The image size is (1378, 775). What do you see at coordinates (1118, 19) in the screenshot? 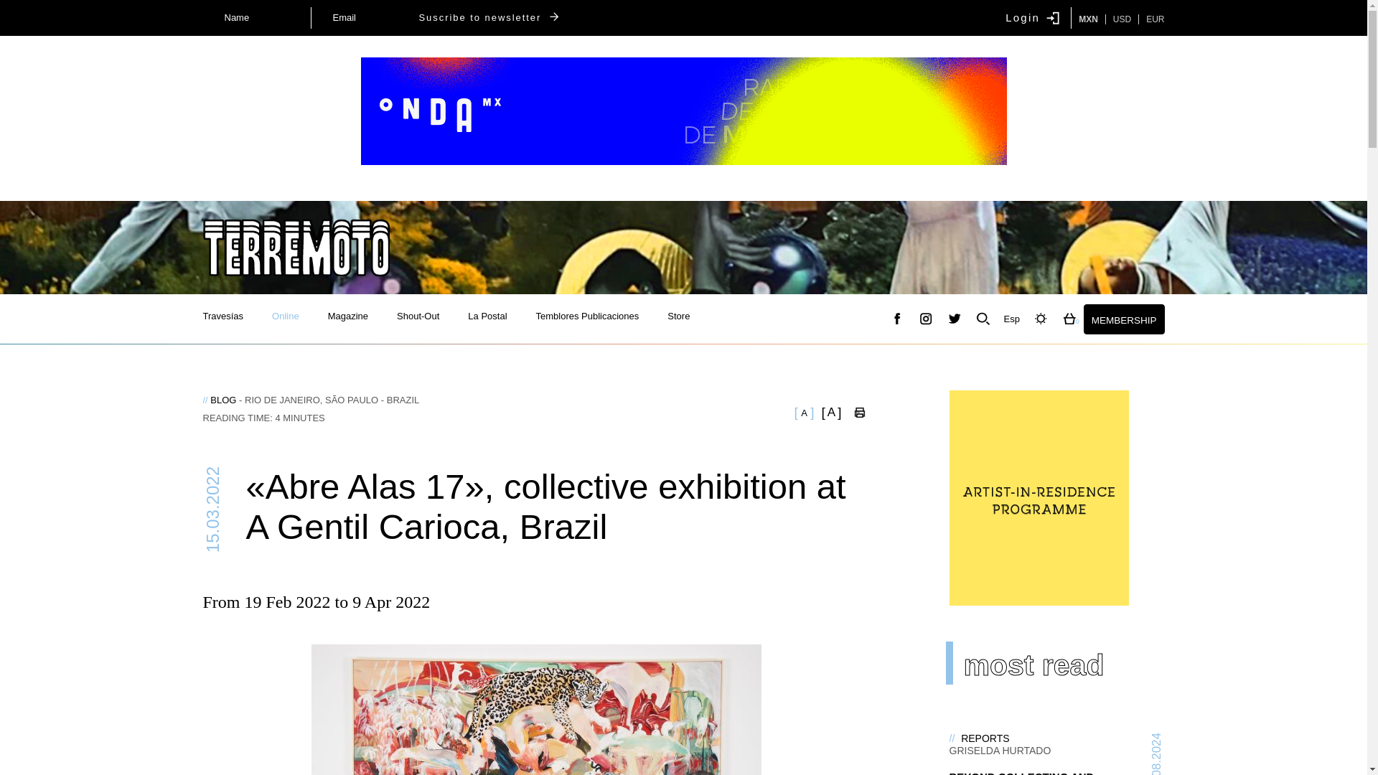
I see `USD` at bounding box center [1118, 19].